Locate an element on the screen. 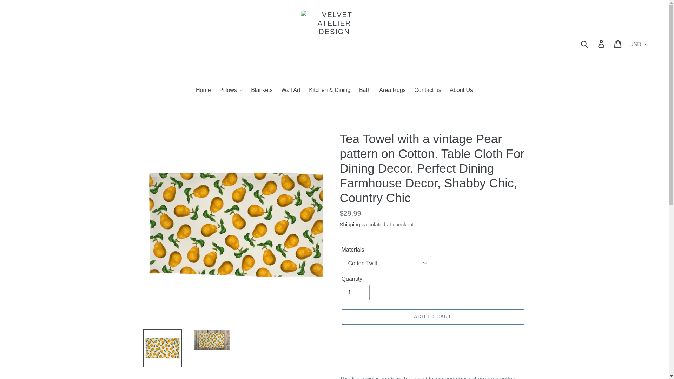 Image resolution: width=674 pixels, height=379 pixels. Blankets is located at coordinates (261, 91).